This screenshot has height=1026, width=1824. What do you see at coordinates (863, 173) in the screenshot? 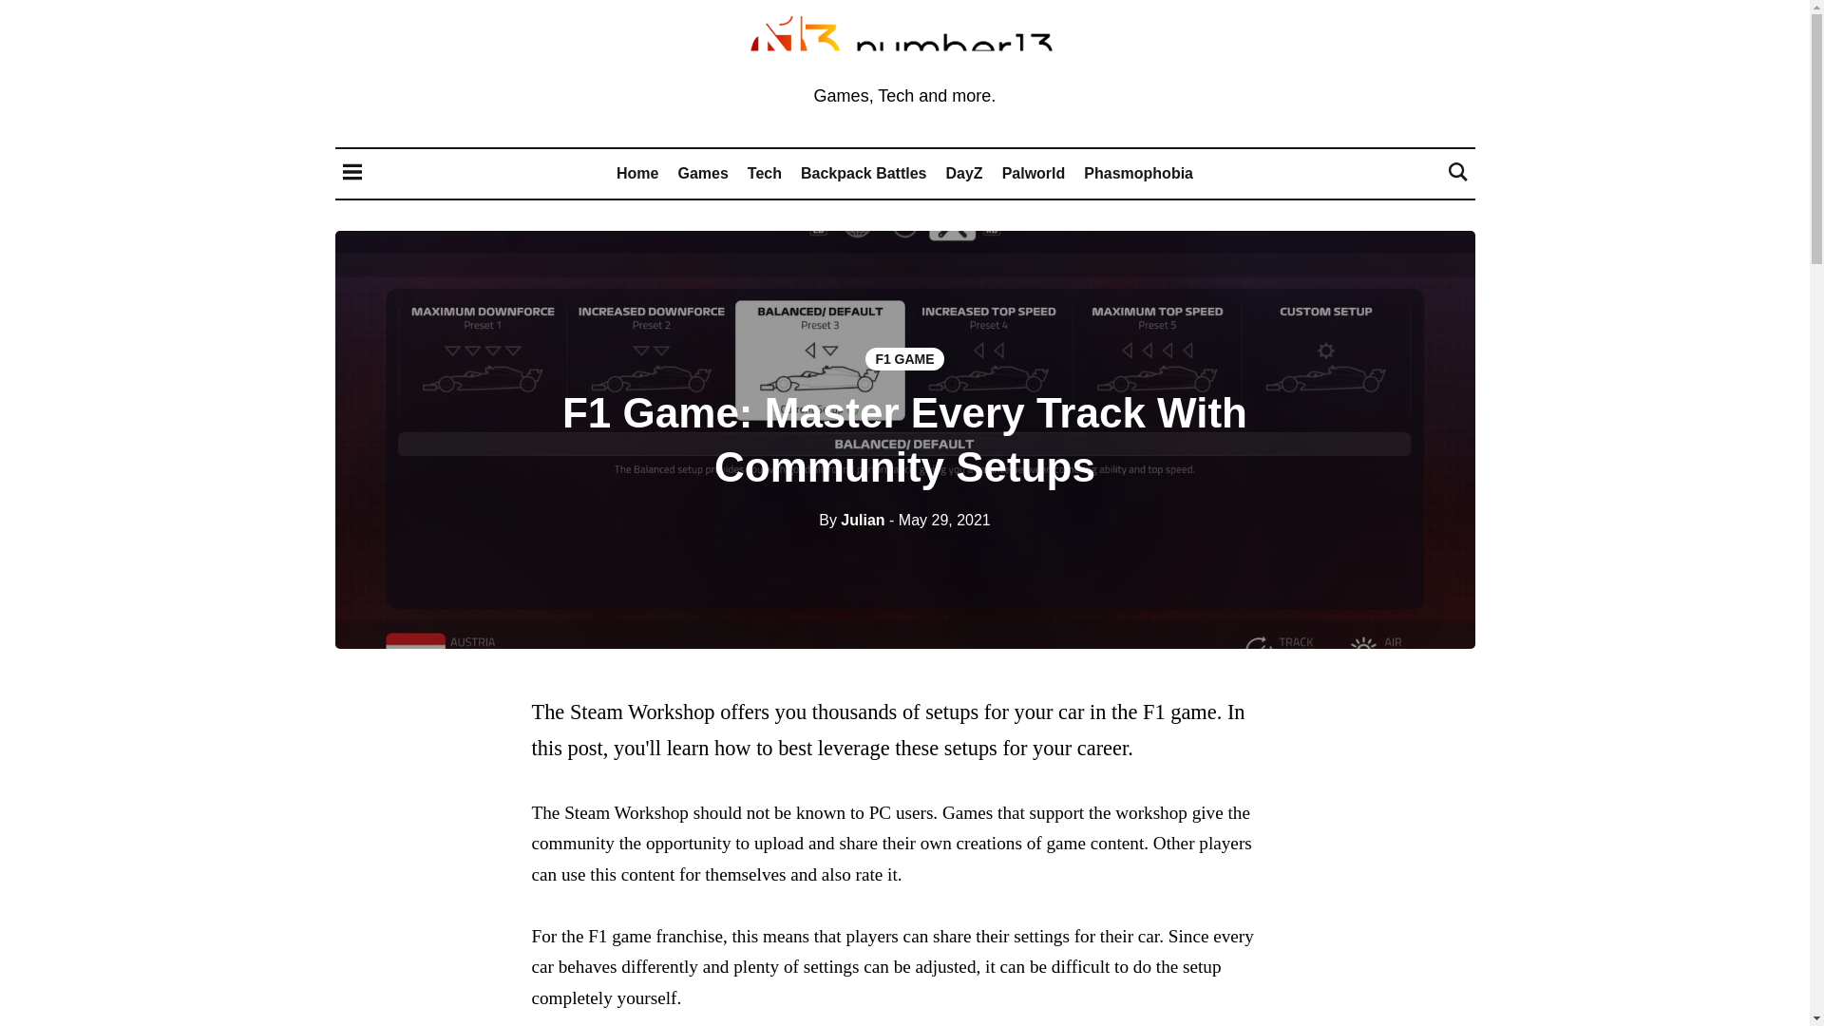
I see `Backpack Battles` at bounding box center [863, 173].